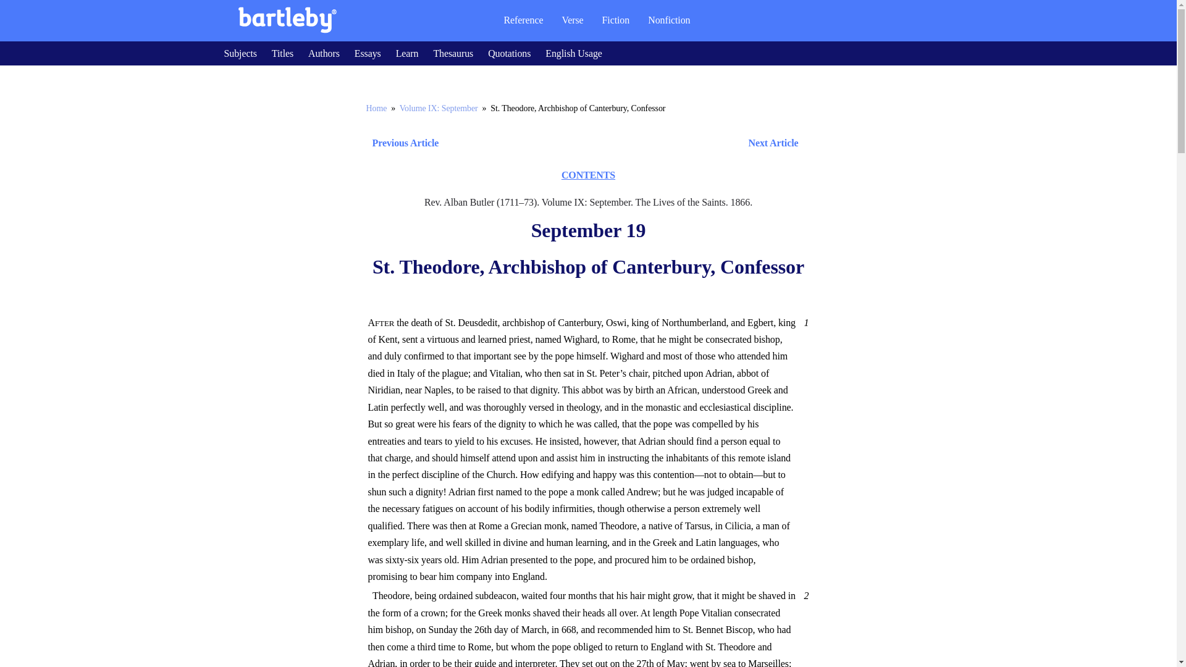 This screenshot has height=667, width=1186. Describe the element at coordinates (616, 20) in the screenshot. I see `Fiction` at that location.